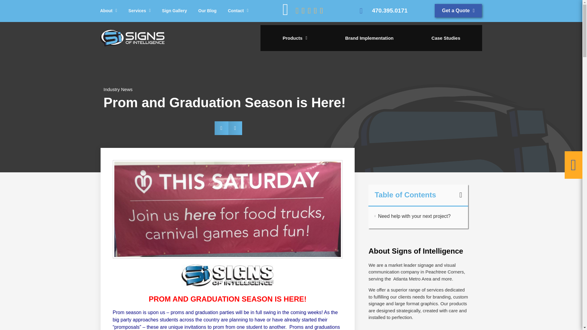  What do you see at coordinates (109, 11) in the screenshot?
I see `Sign Gallery` at bounding box center [109, 11].